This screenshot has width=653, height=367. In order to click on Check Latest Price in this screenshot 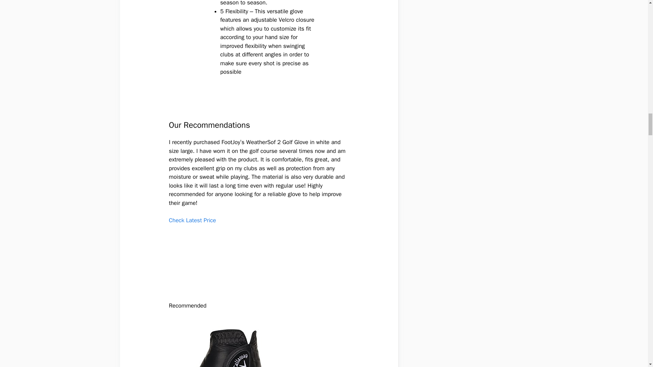, I will do `click(192, 220)`.